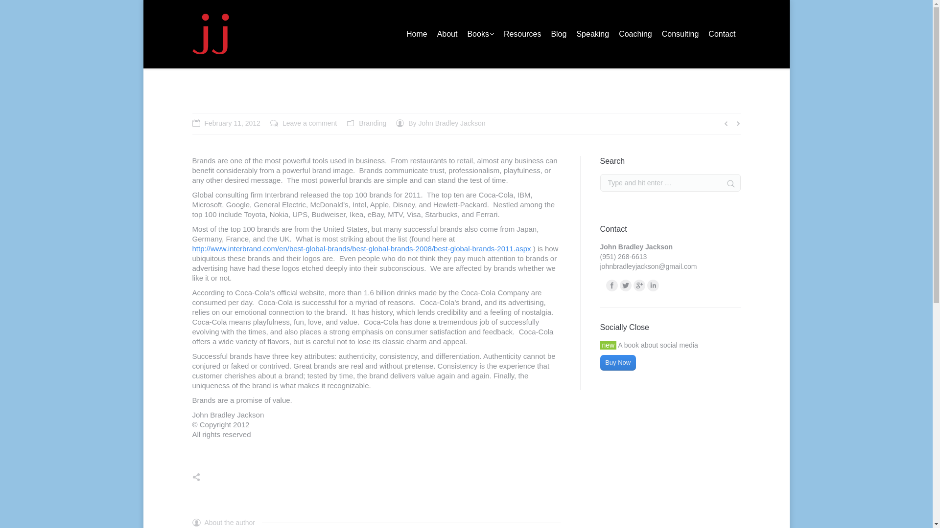  Describe the element at coordinates (417, 34) in the screenshot. I see `Home` at that location.